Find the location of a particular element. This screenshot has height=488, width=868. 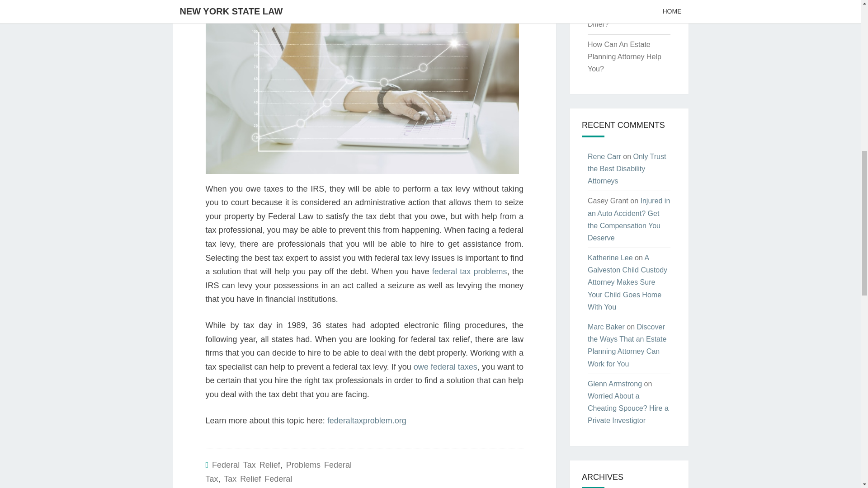

federaltaxproblem.org is located at coordinates (366, 420).